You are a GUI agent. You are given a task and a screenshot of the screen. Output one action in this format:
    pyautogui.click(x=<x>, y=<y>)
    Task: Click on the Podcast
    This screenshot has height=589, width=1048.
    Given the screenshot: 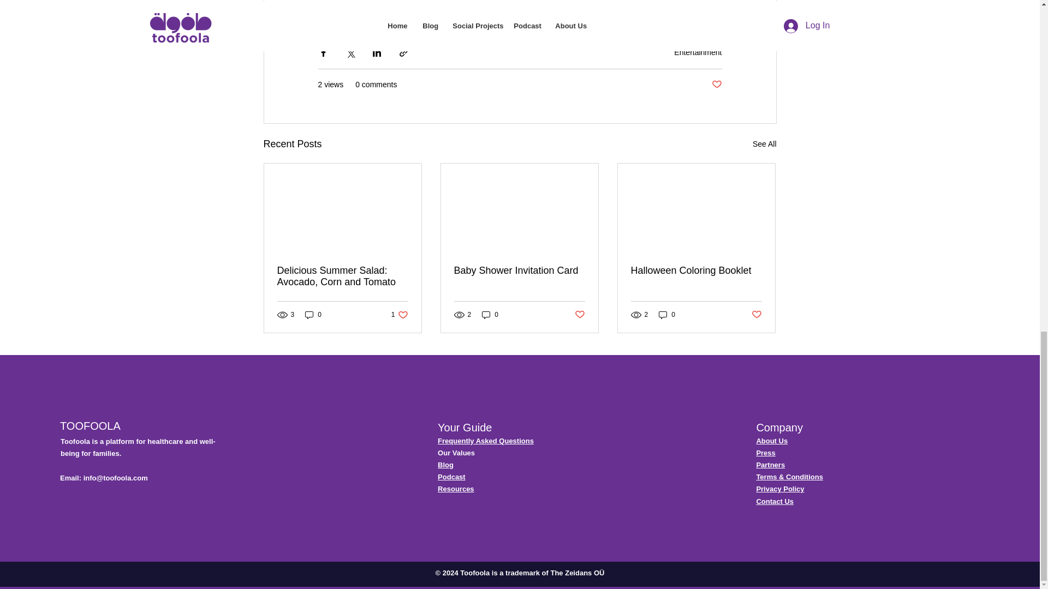 What is the action you would take?
    pyautogui.click(x=451, y=477)
    